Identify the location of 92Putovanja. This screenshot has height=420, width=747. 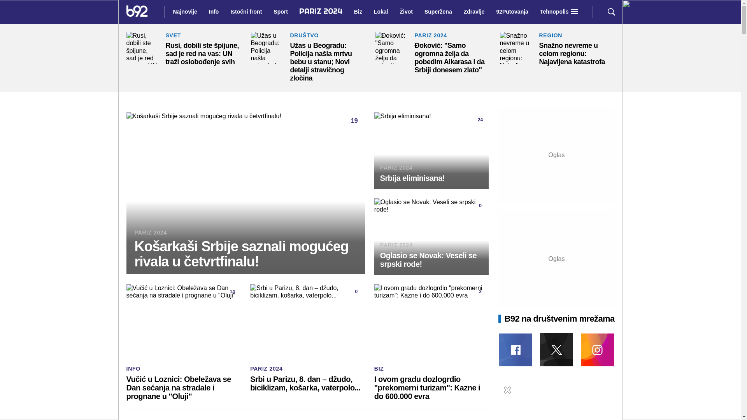
(512, 12).